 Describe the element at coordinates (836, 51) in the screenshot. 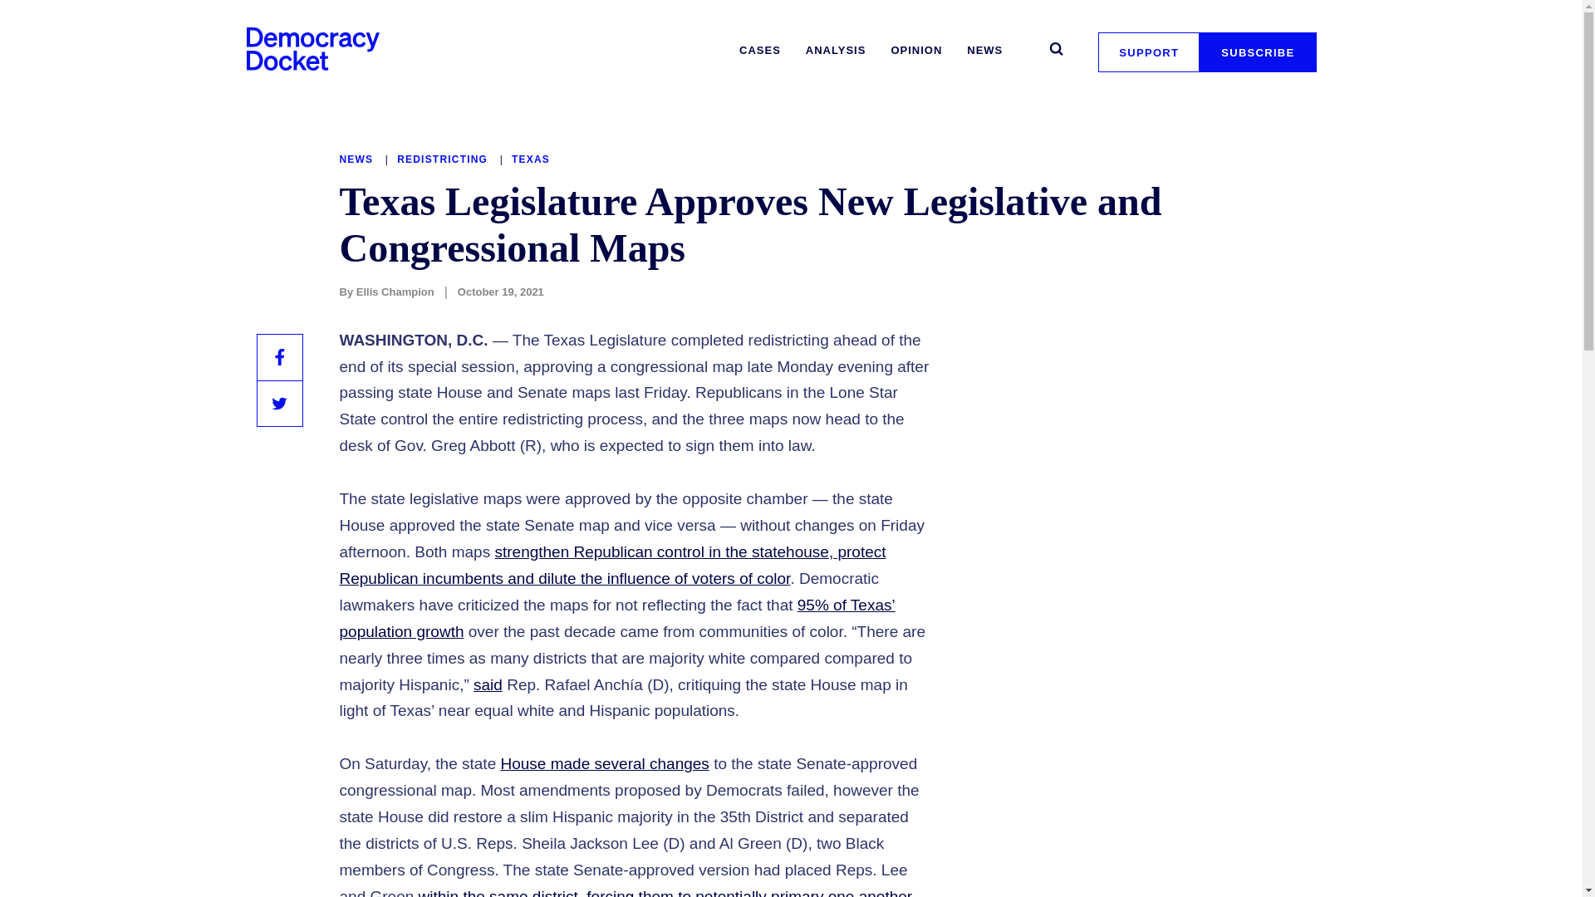

I see `ANALYSIS` at that location.